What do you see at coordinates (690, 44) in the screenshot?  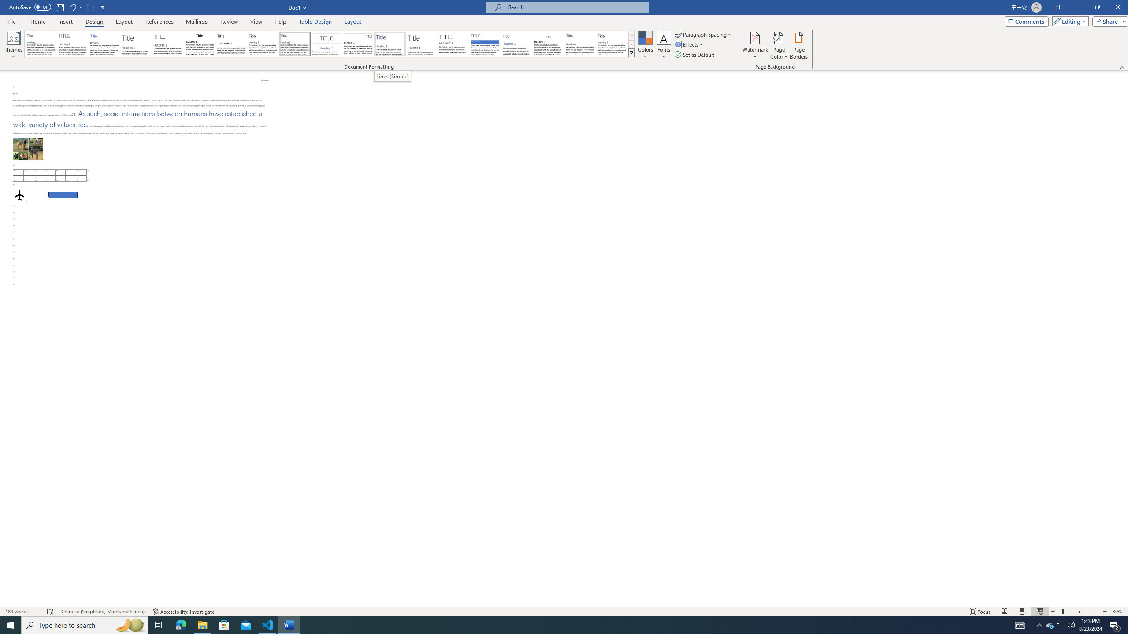 I see `Effects` at bounding box center [690, 44].